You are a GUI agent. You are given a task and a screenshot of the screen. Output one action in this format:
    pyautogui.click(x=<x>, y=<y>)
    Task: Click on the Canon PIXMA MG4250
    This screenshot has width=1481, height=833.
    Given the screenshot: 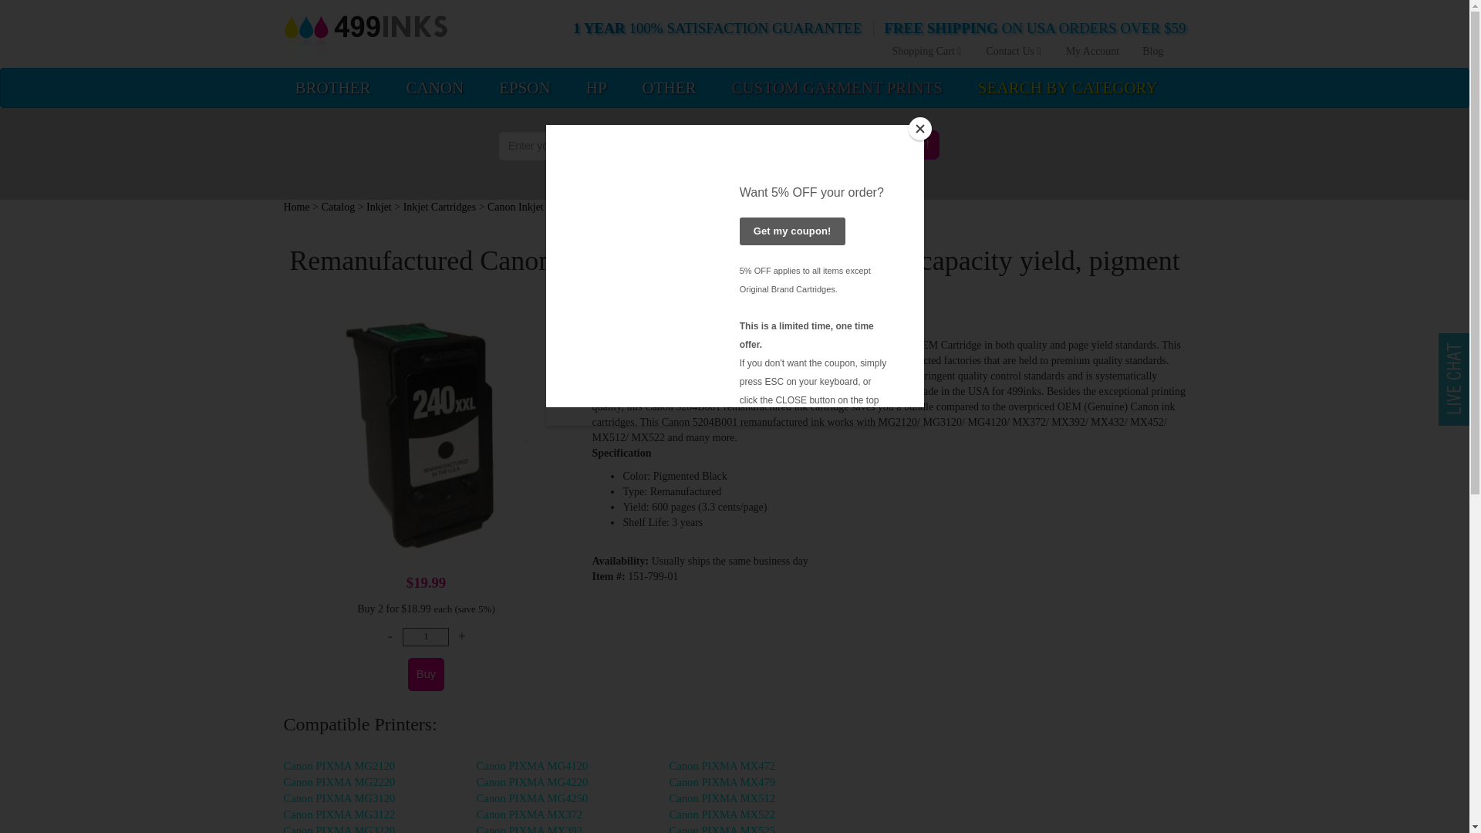 What is the action you would take?
    pyautogui.click(x=532, y=798)
    